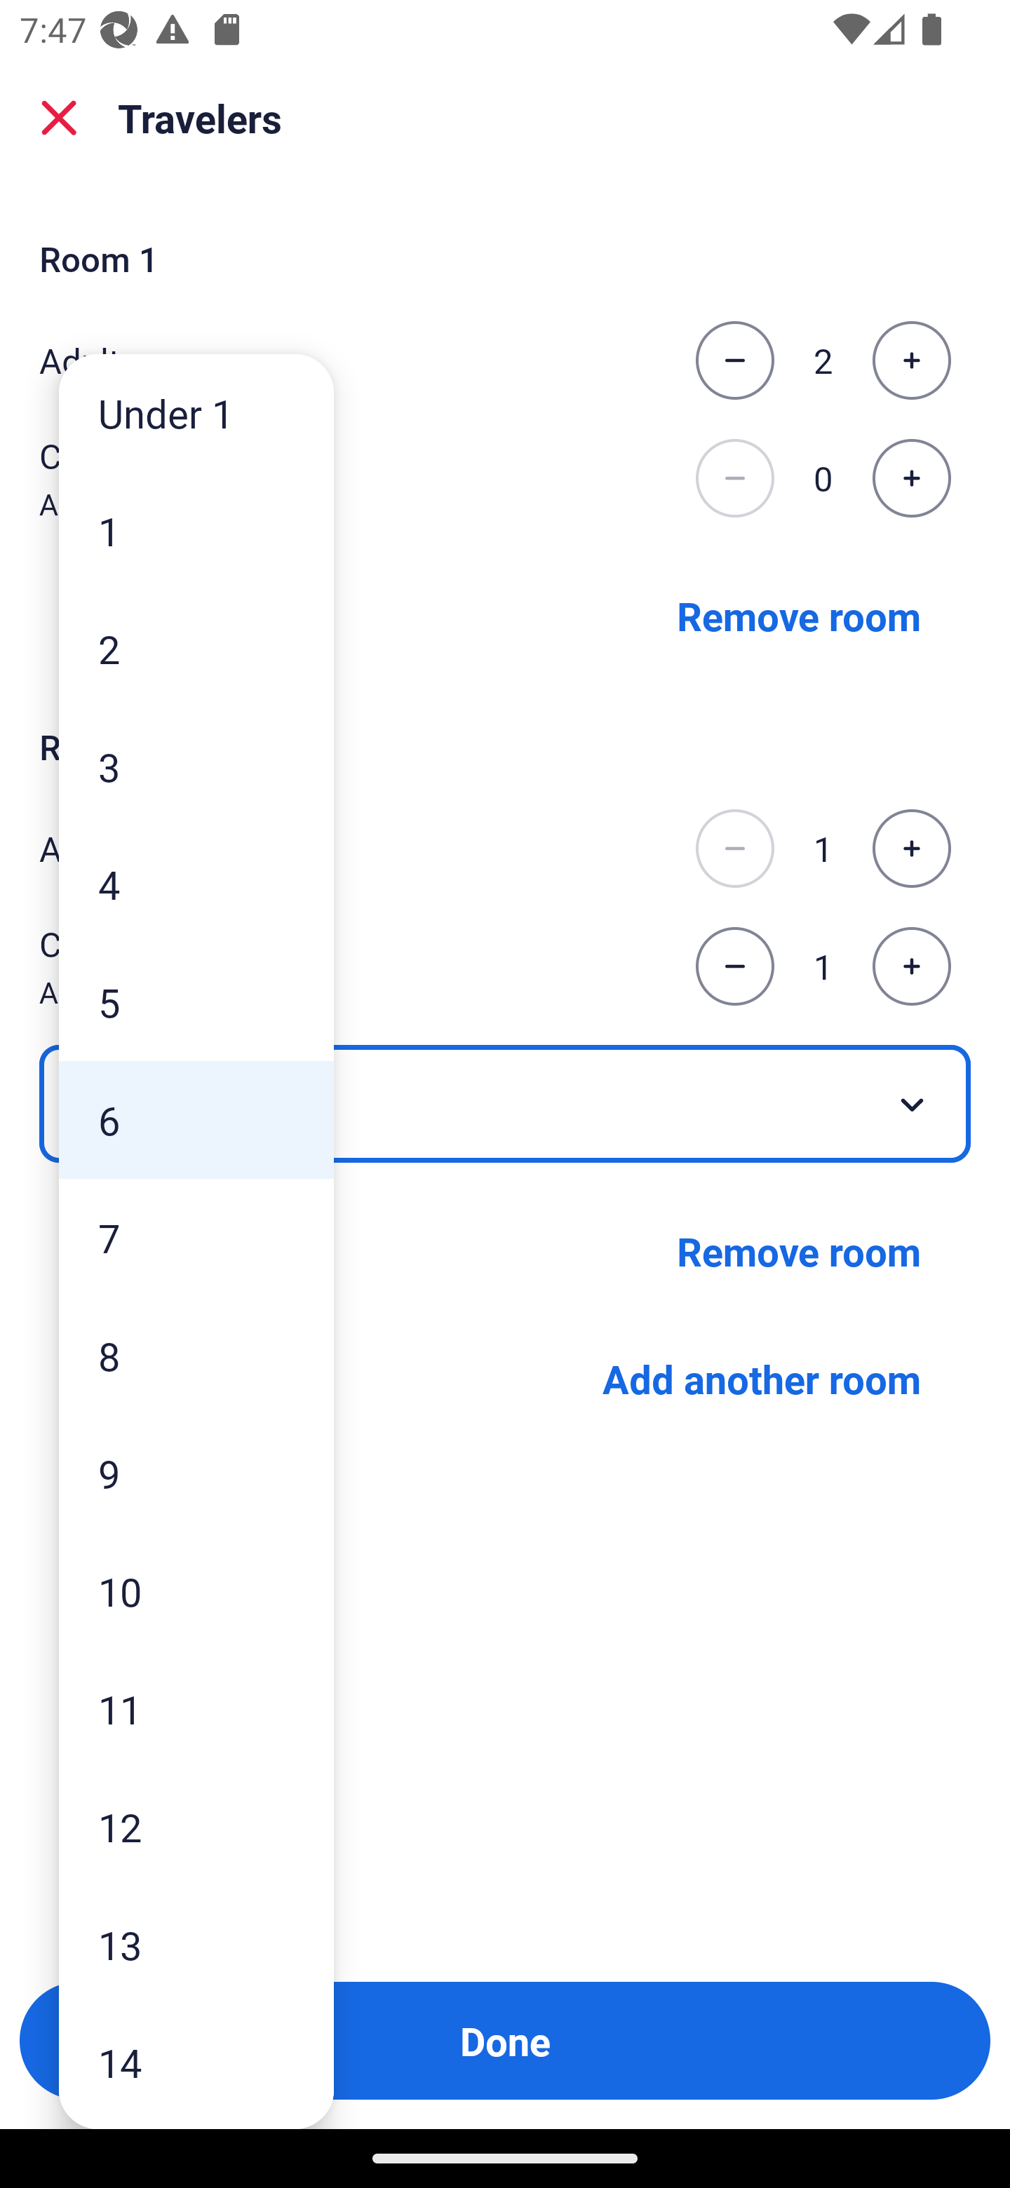 The height and width of the screenshot is (2188, 1010). What do you see at coordinates (196, 1826) in the screenshot?
I see `12` at bounding box center [196, 1826].